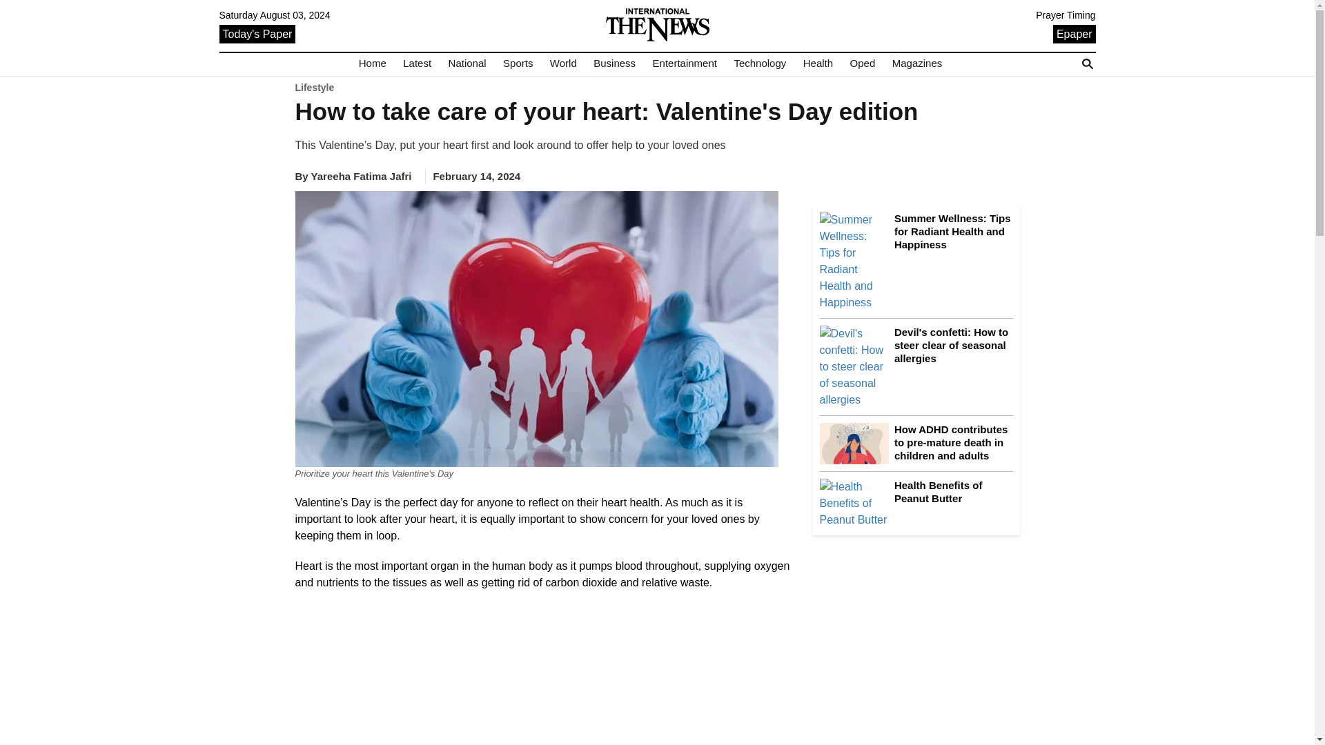 The width and height of the screenshot is (1325, 745). What do you see at coordinates (759, 63) in the screenshot?
I see `Technology` at bounding box center [759, 63].